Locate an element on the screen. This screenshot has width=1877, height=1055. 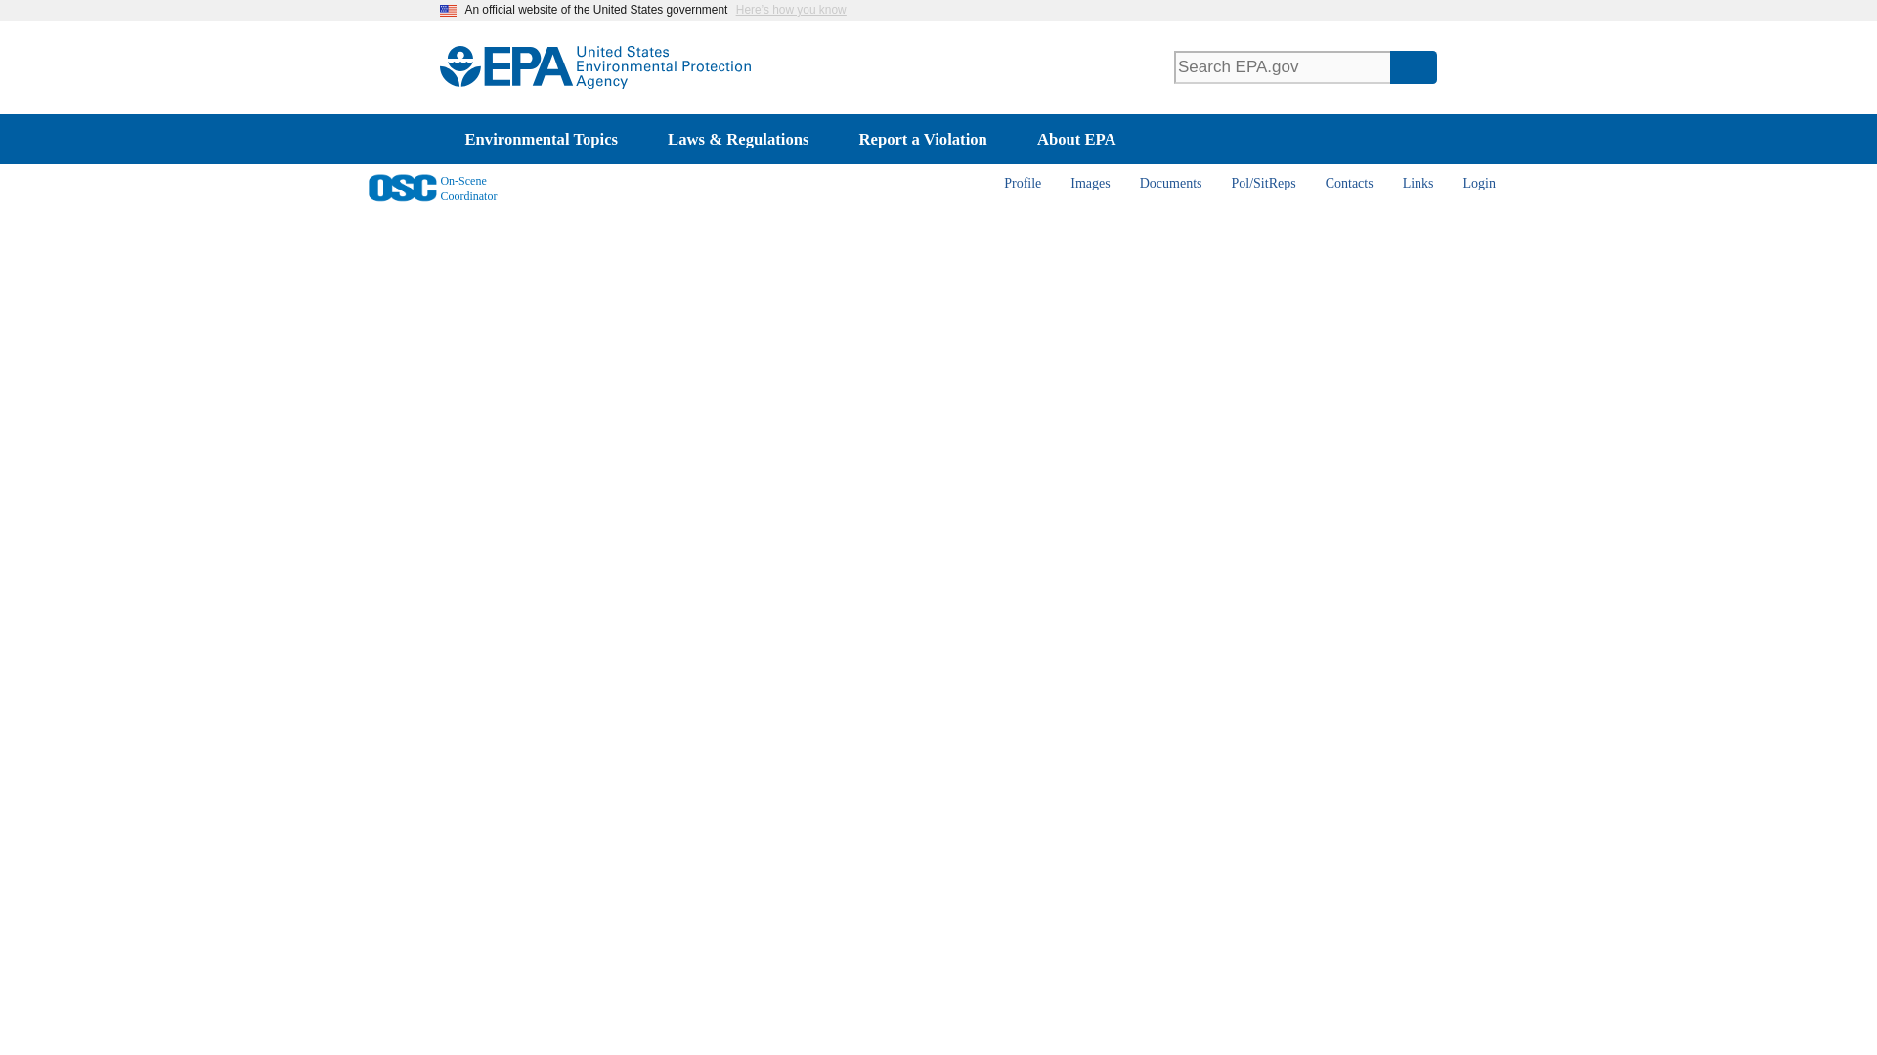
On-Scene Coordinator is located at coordinates (438, 184).